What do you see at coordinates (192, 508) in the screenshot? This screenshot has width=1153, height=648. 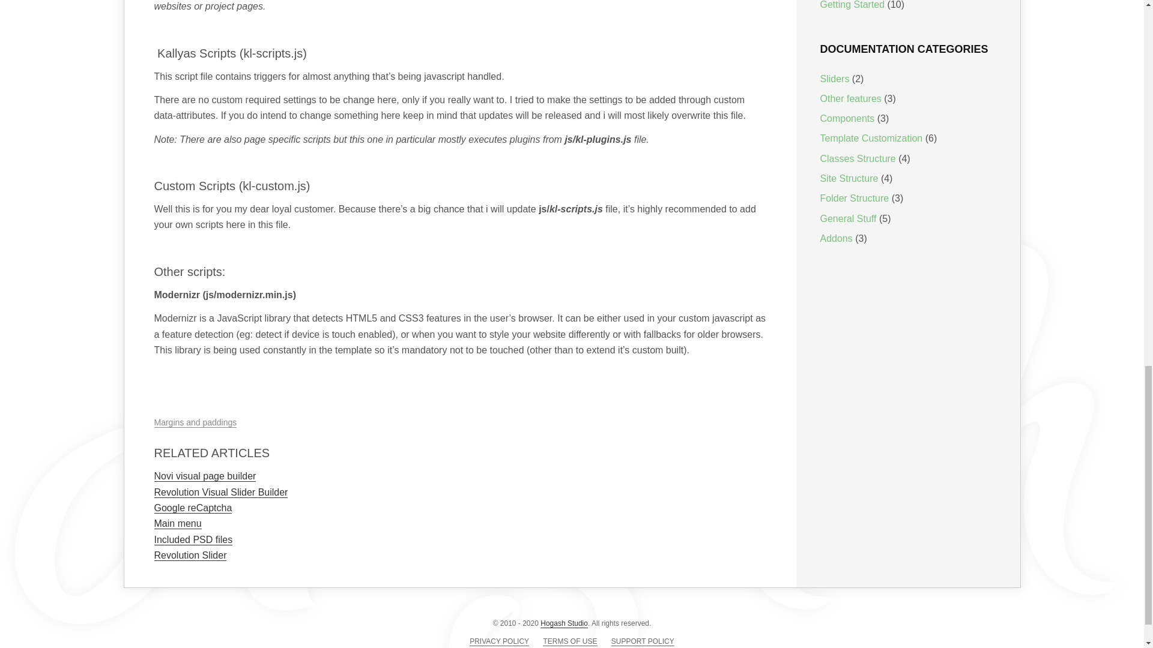 I see `Google reCaptcha` at bounding box center [192, 508].